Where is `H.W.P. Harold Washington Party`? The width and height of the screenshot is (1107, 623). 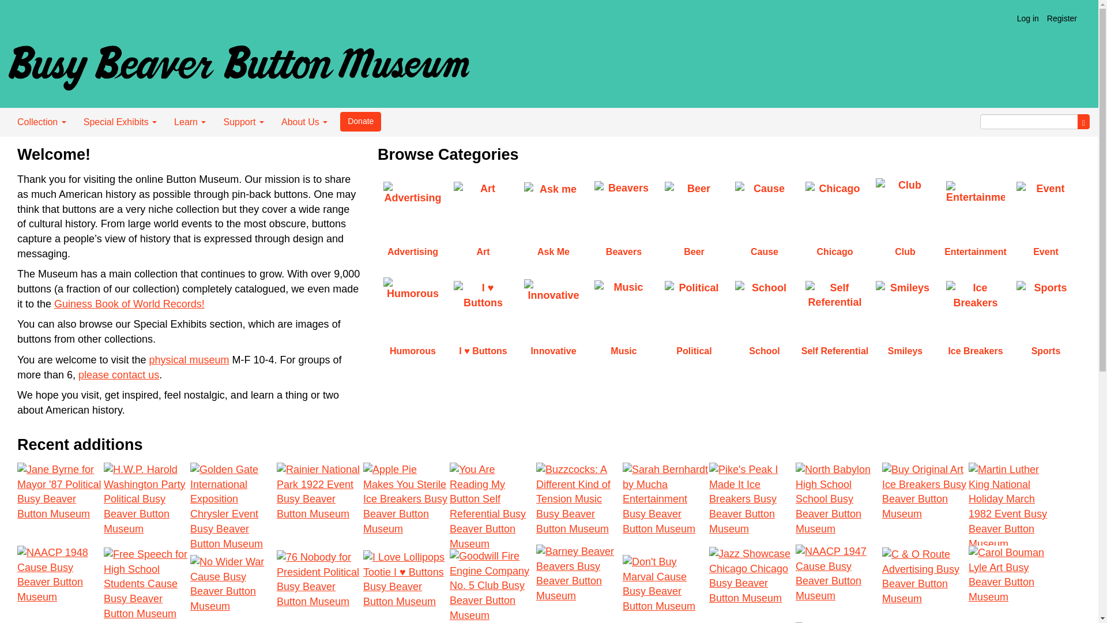
H.W.P. Harold Washington Party is located at coordinates (147, 505).